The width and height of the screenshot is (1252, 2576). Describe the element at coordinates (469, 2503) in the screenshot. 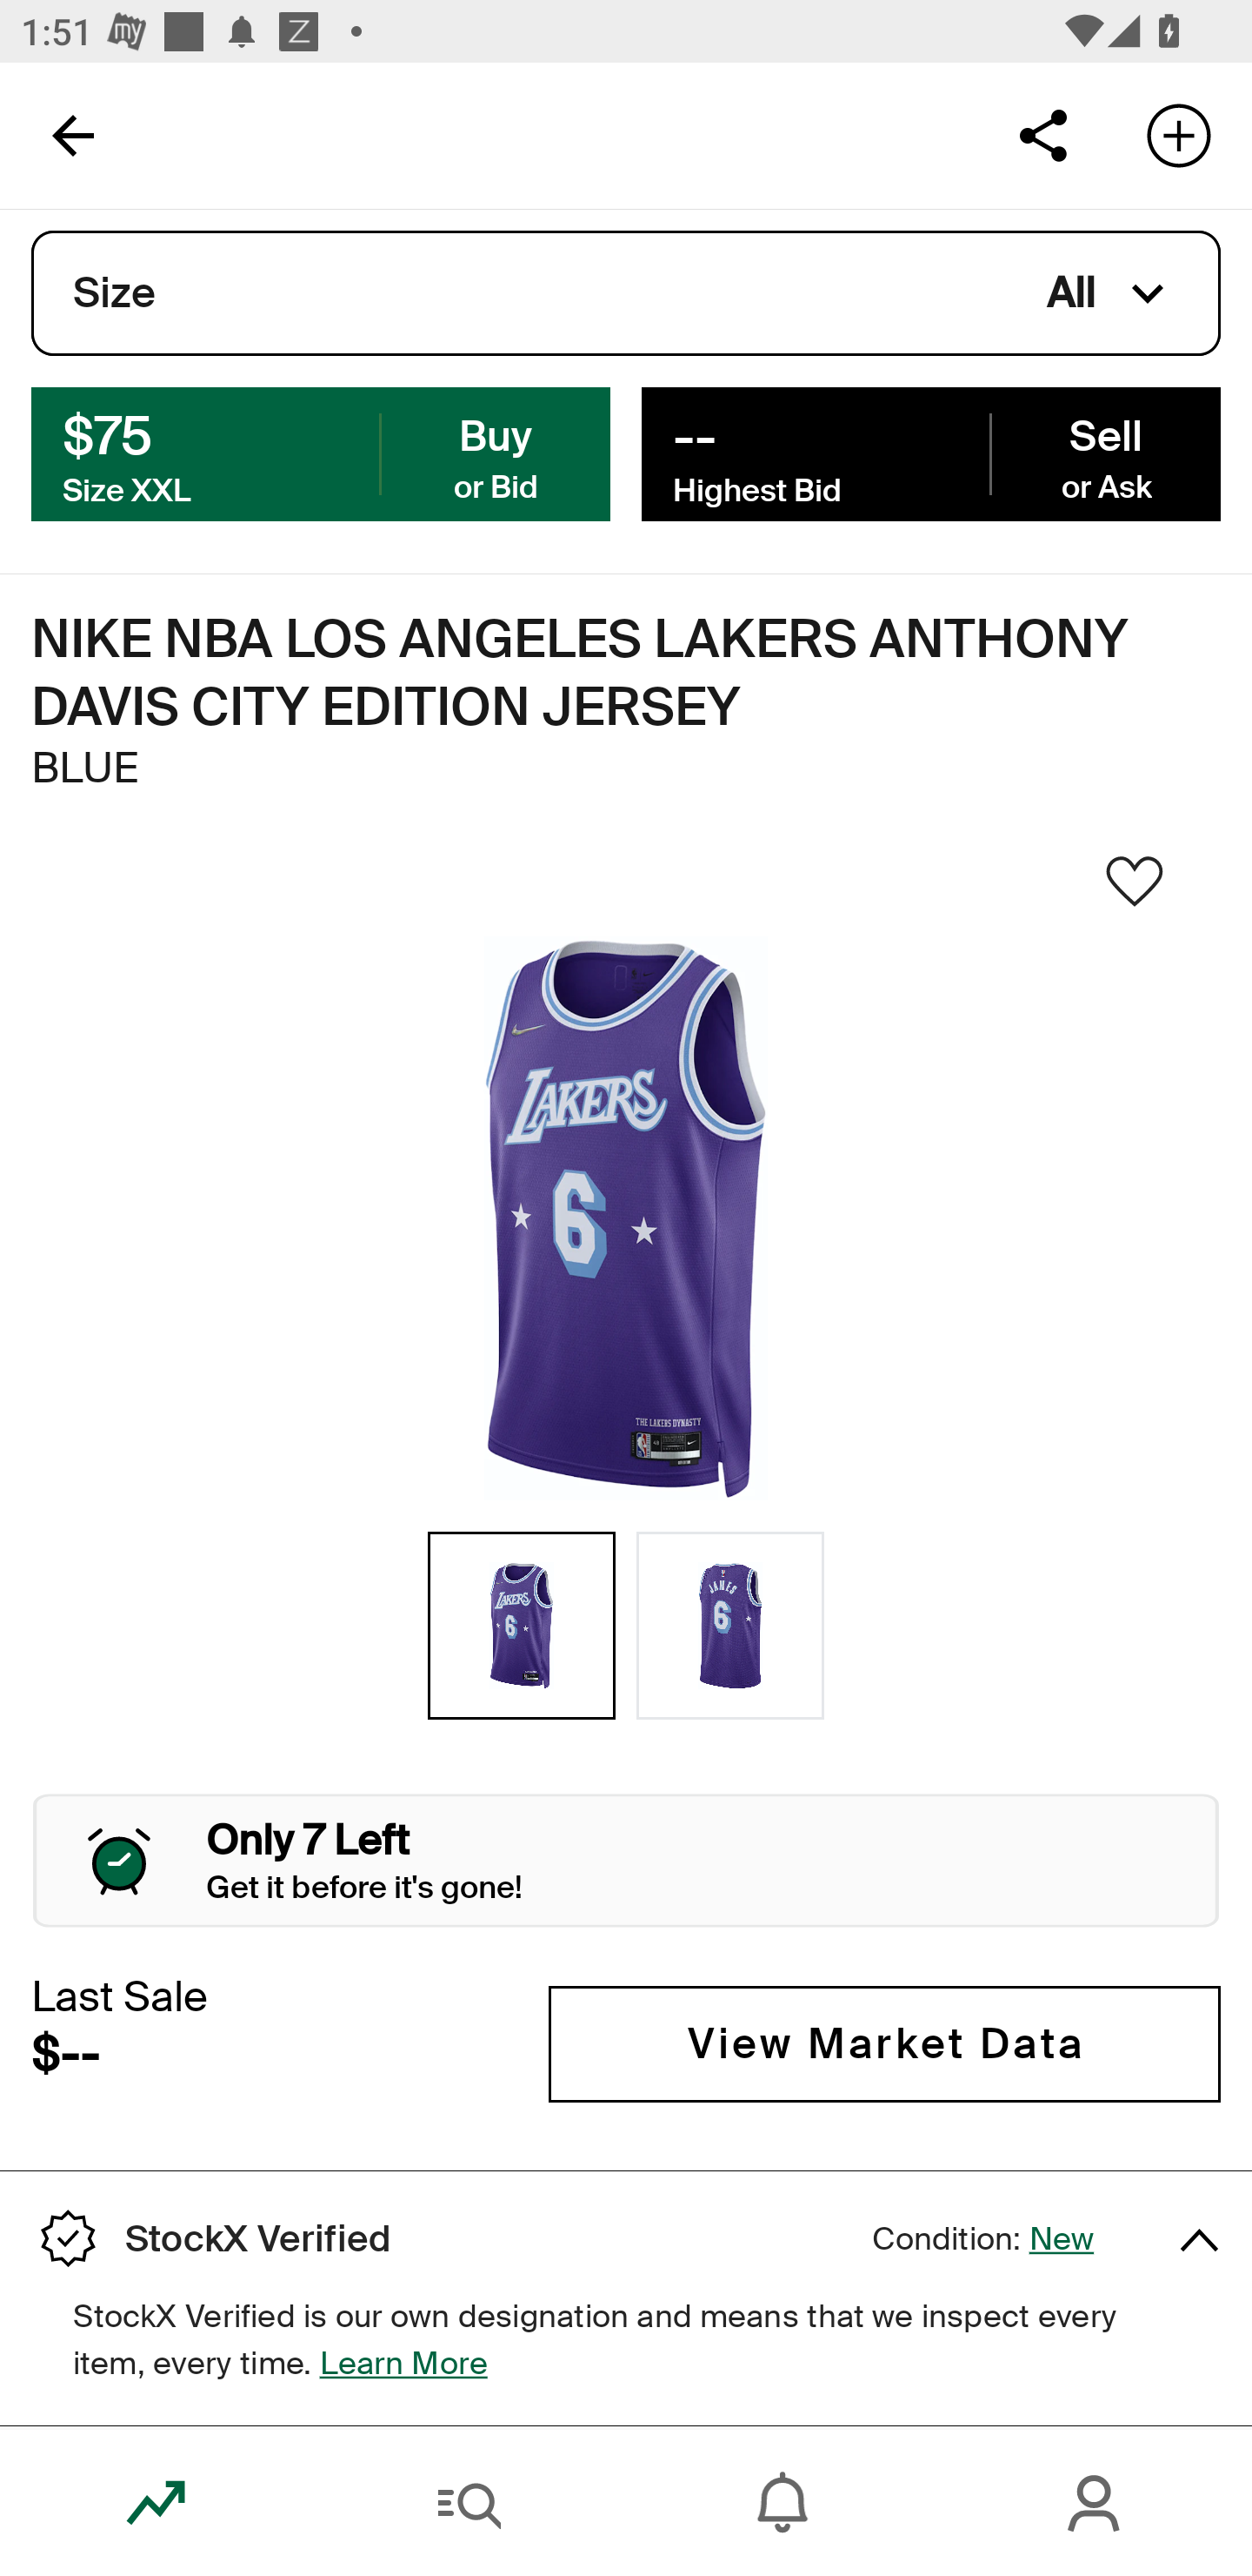

I see `Search` at that location.